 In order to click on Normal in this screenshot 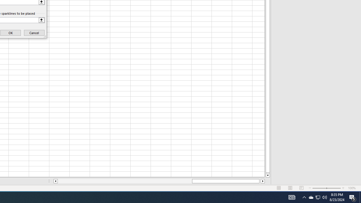, I will do `click(279, 188)`.